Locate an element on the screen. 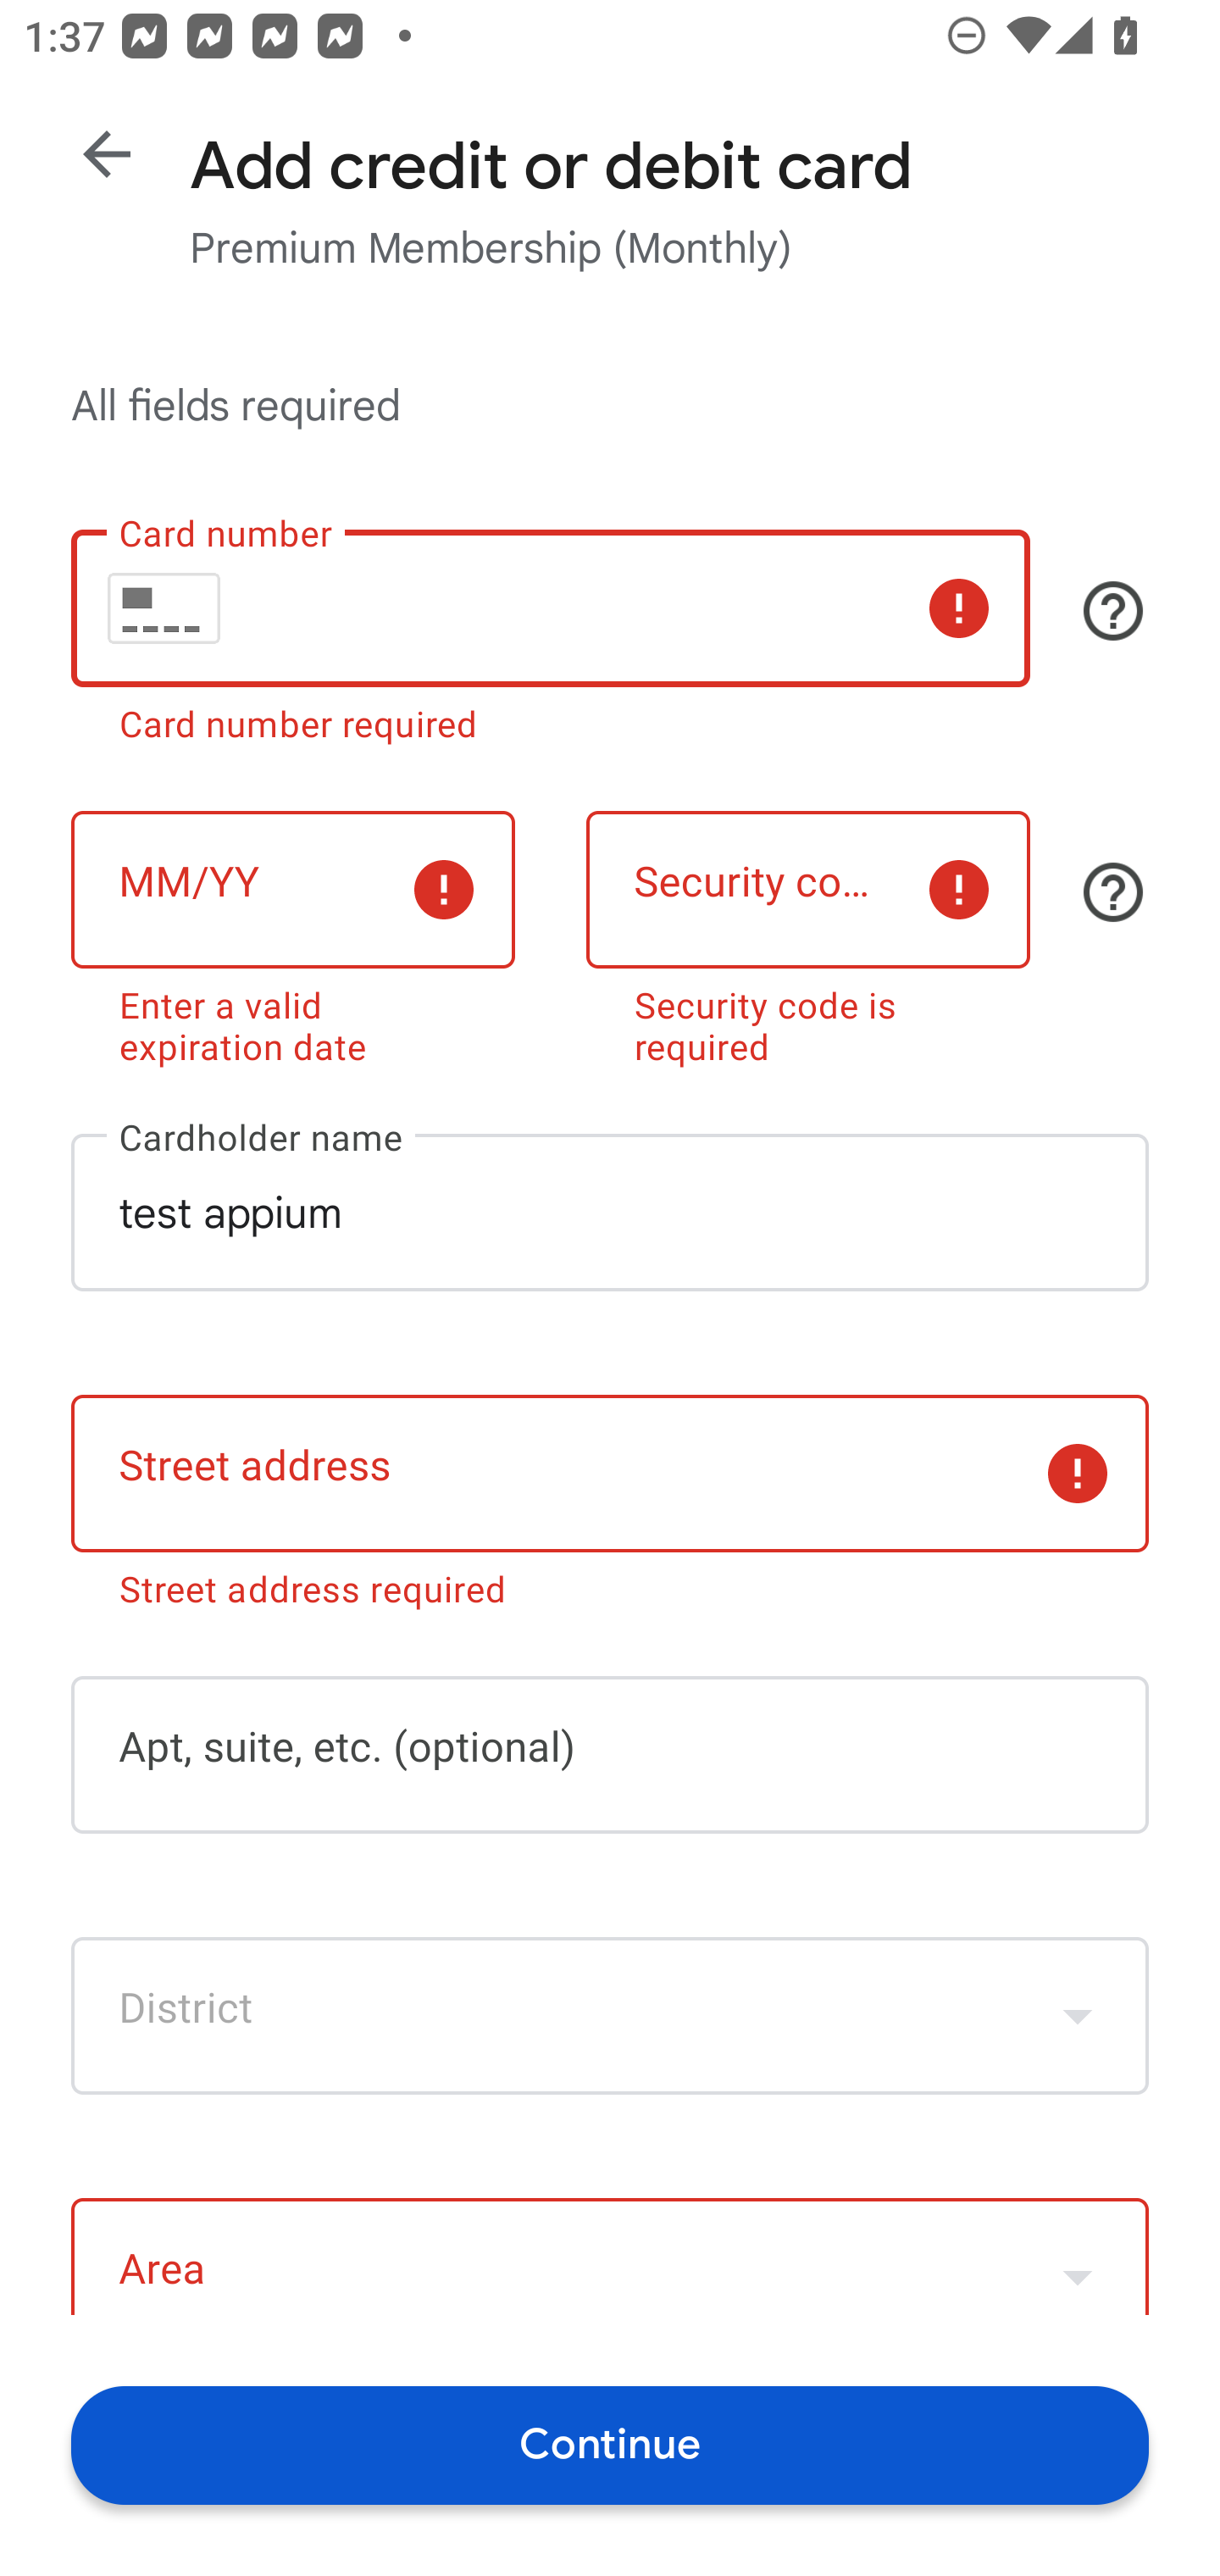 The width and height of the screenshot is (1220, 2576). Security code help is located at coordinates (1113, 892).